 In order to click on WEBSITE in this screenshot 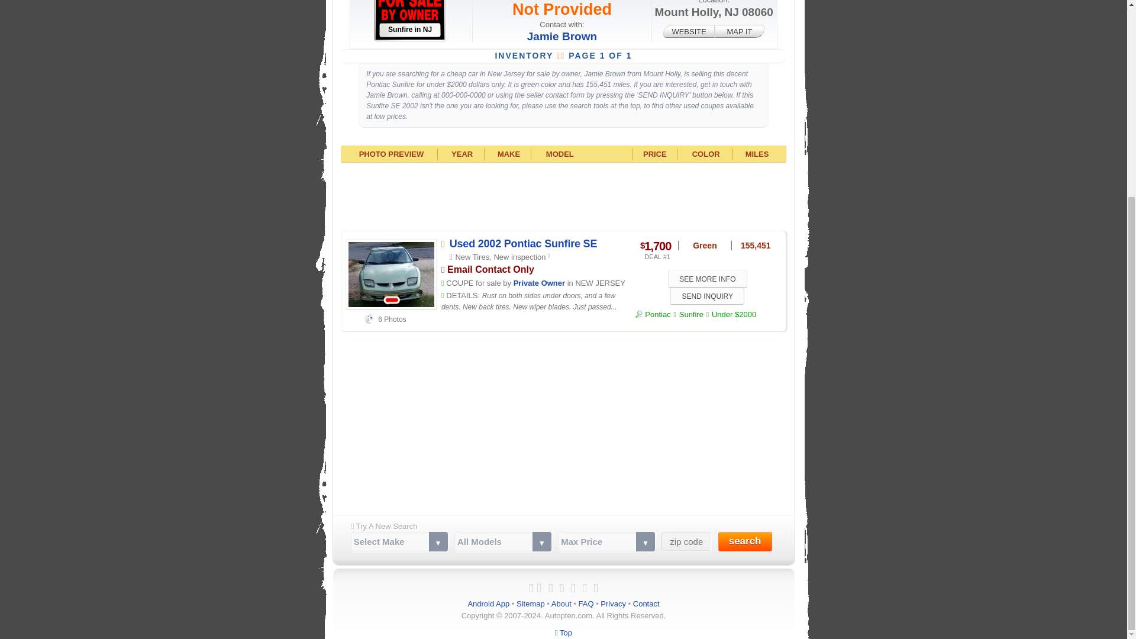, I will do `click(689, 31)`.